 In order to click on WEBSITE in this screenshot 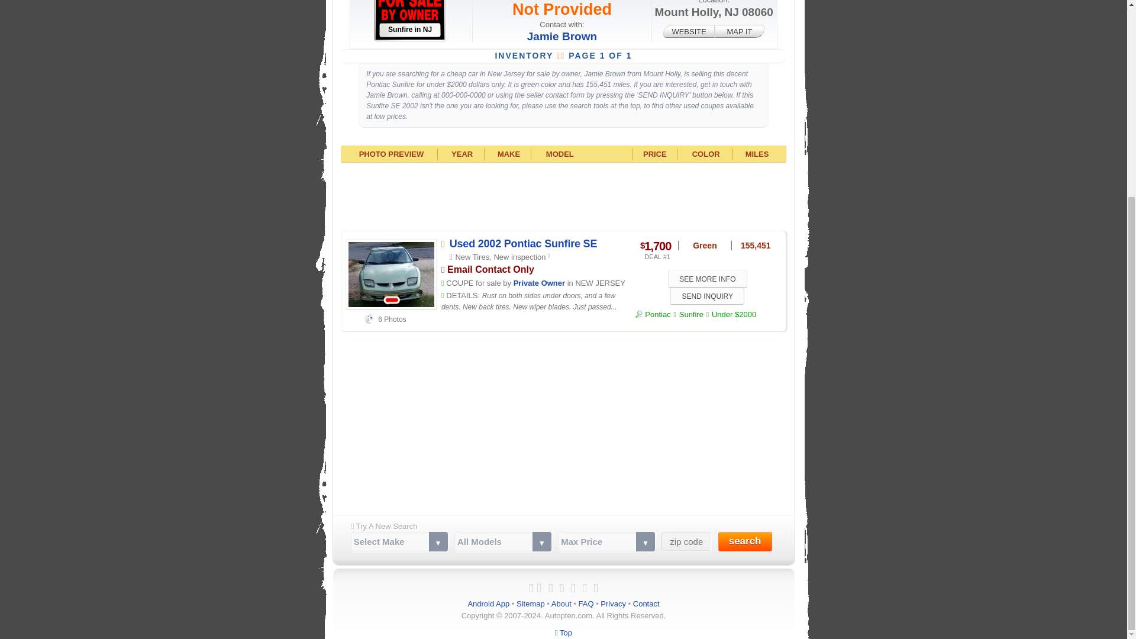, I will do `click(689, 31)`.